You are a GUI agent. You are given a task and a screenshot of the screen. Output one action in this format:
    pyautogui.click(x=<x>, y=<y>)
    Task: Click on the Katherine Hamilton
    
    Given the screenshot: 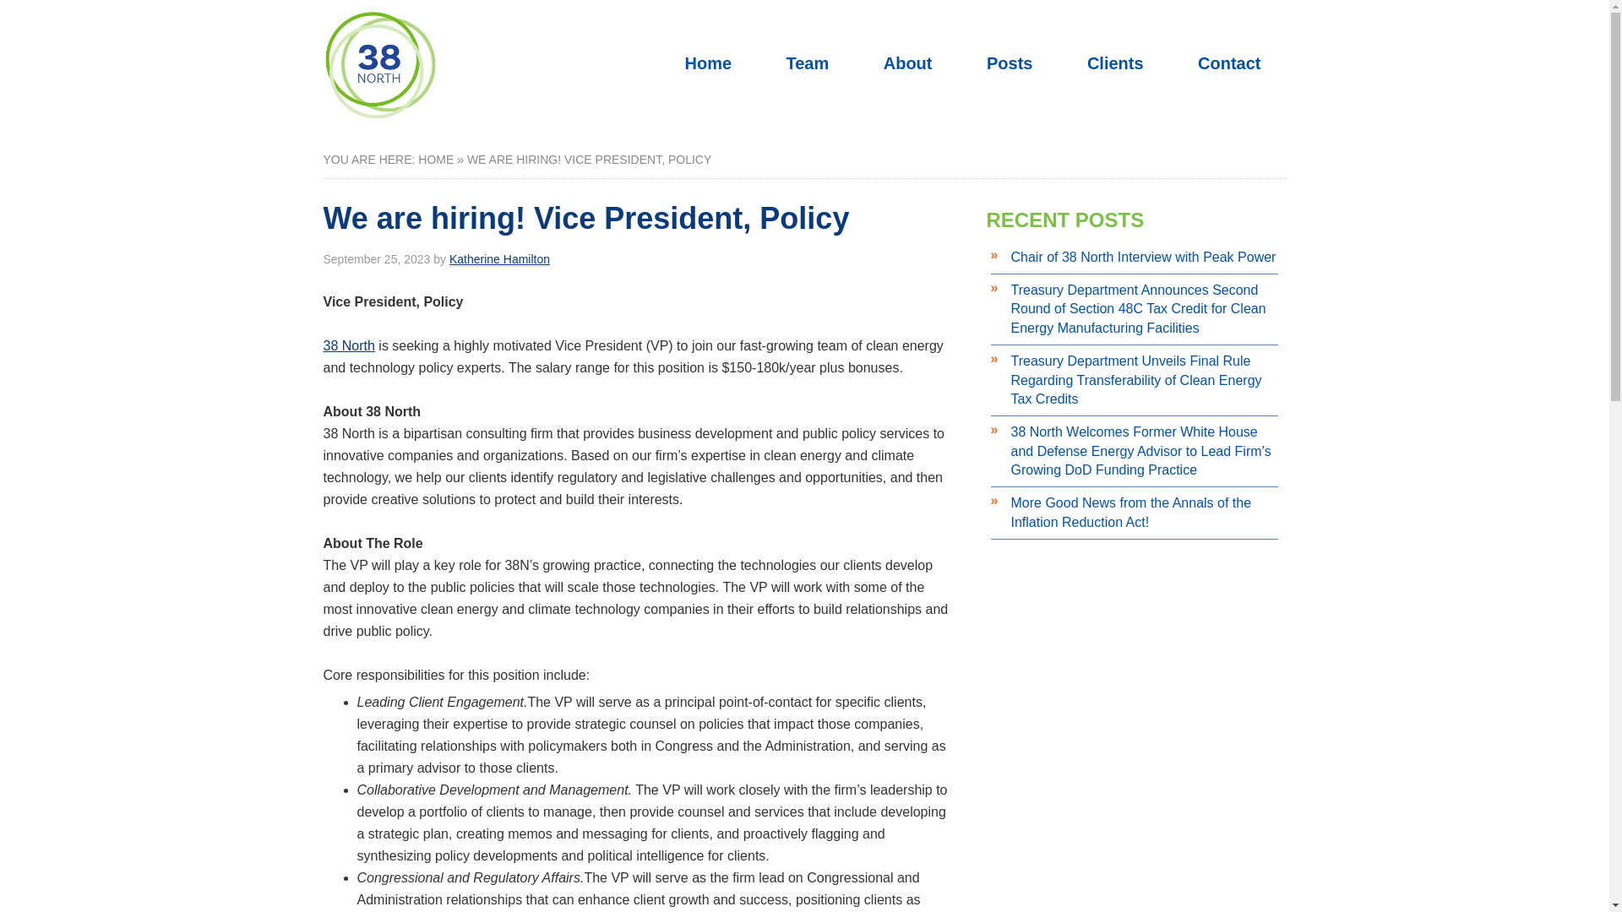 What is the action you would take?
    pyautogui.click(x=498, y=260)
    